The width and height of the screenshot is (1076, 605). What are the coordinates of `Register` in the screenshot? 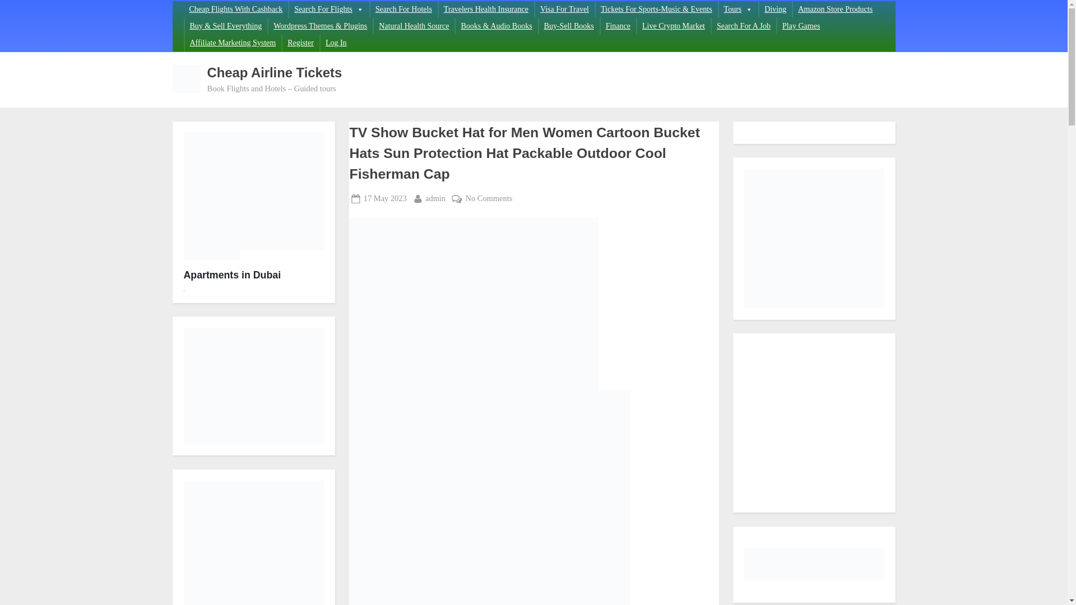 It's located at (775, 10).